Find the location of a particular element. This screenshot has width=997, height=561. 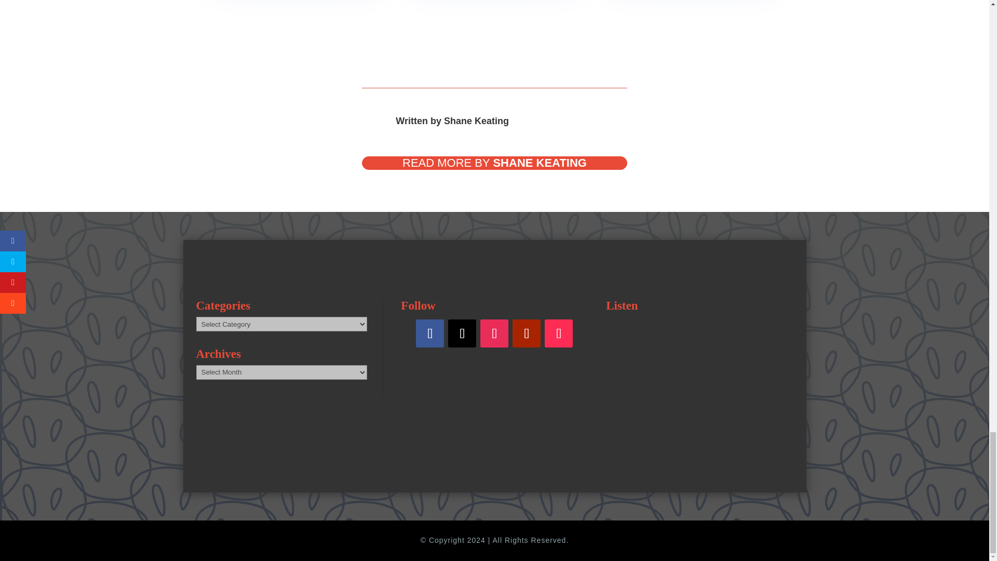

Follow on Instagram is located at coordinates (494, 333).